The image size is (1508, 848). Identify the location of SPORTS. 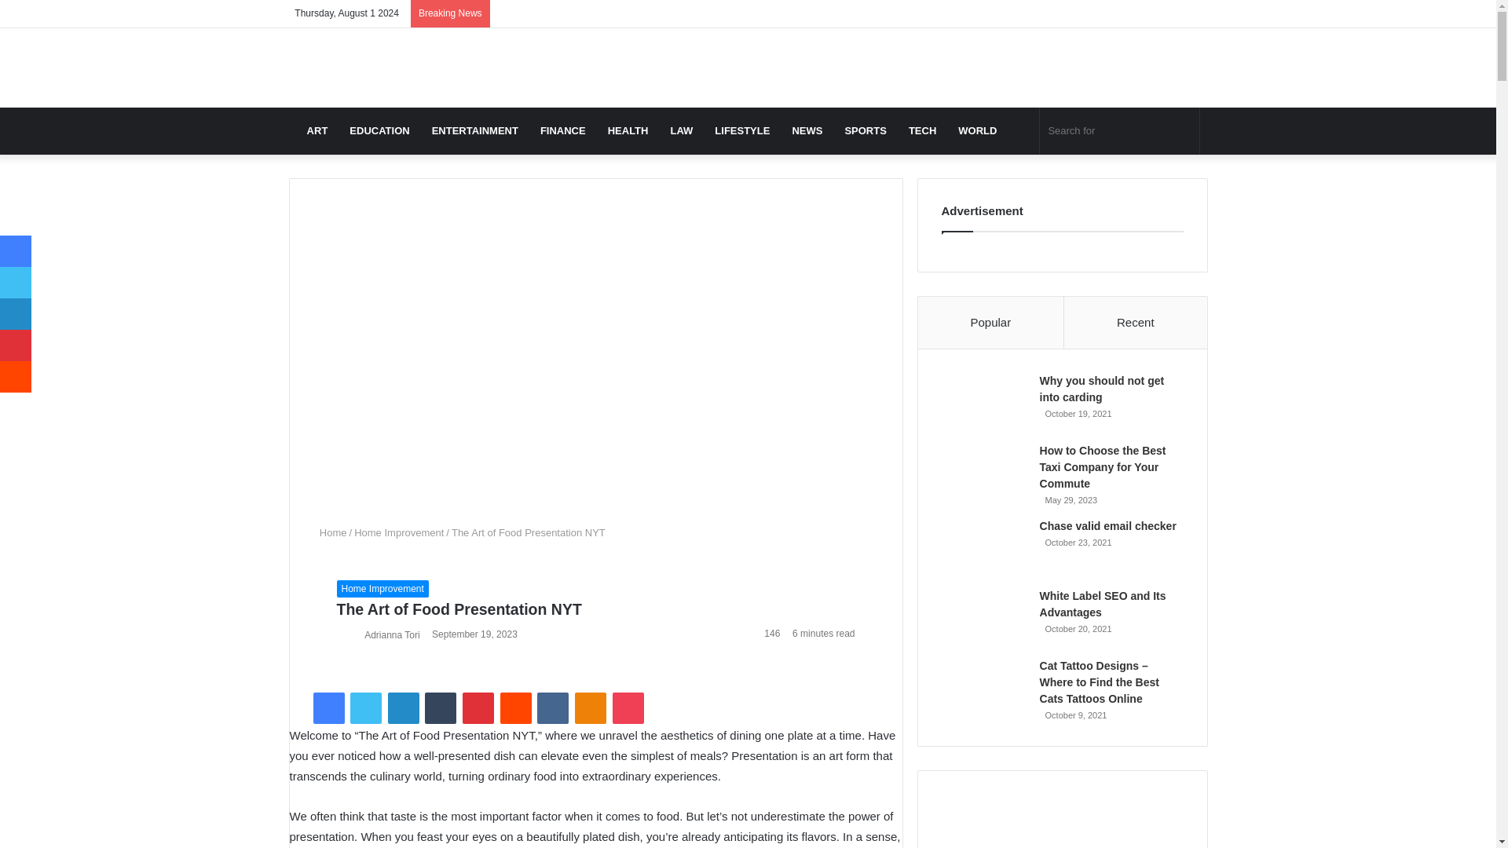
(866, 130).